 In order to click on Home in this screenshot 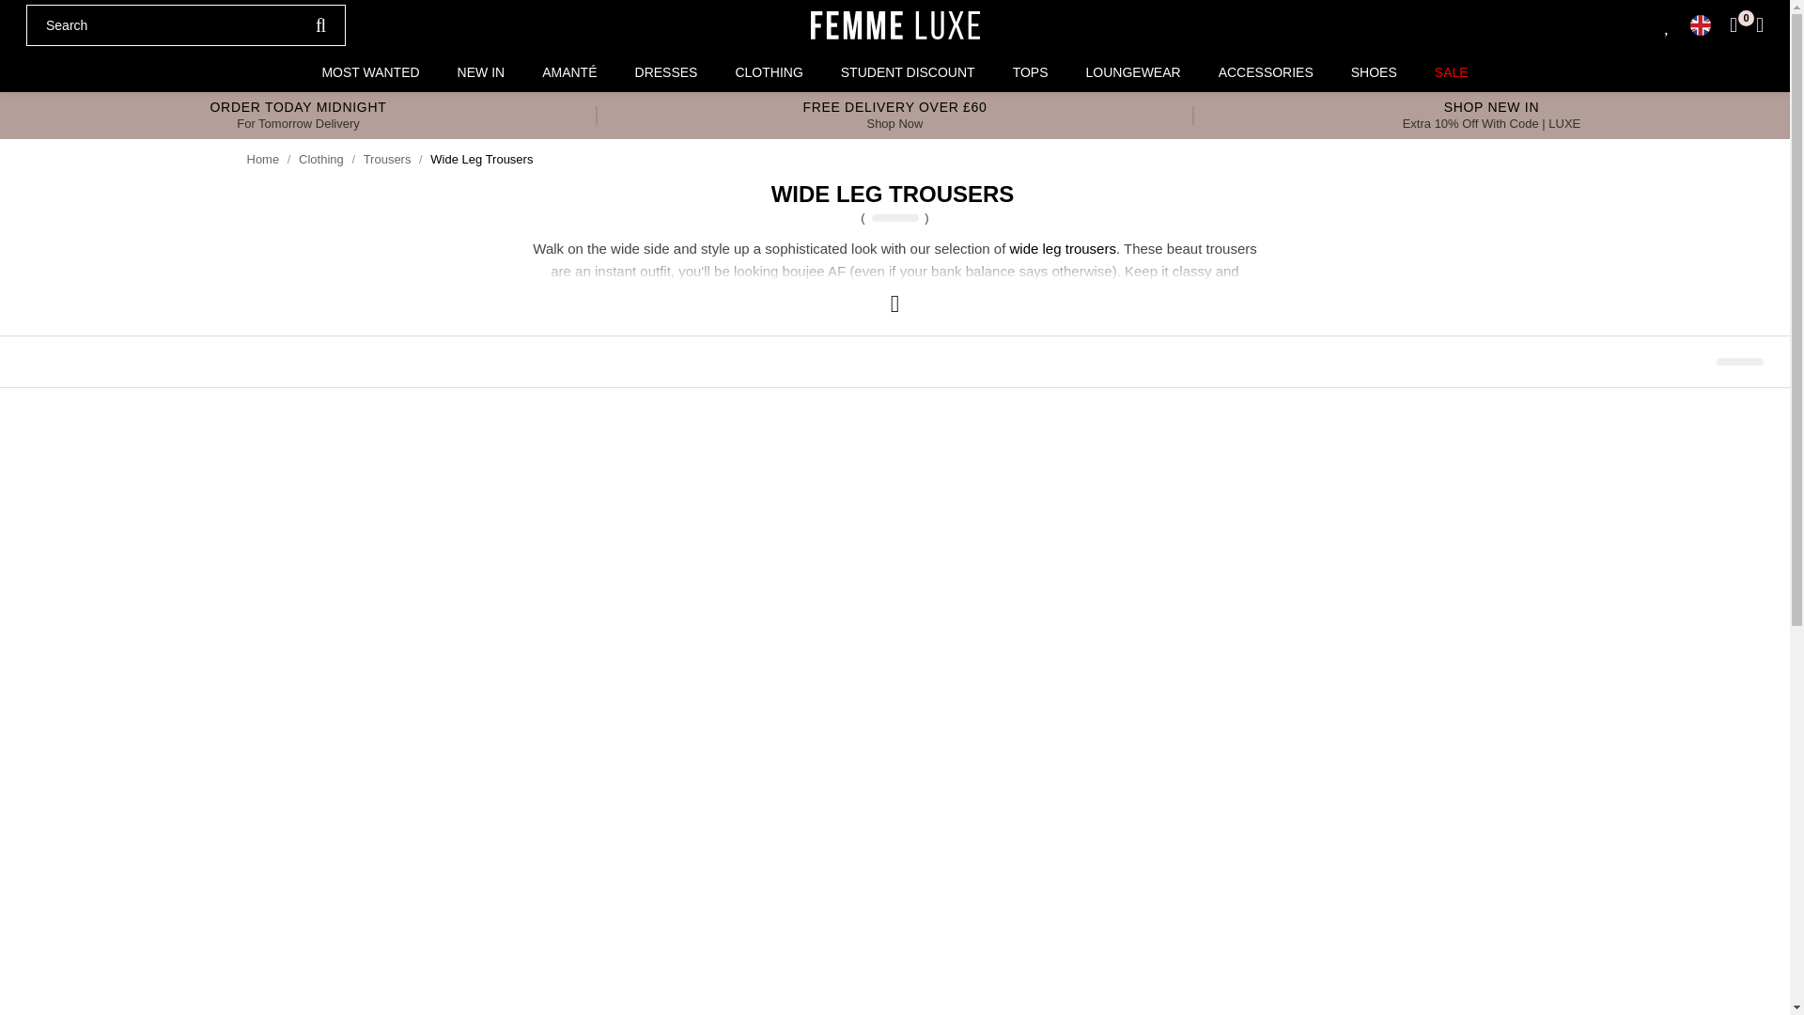, I will do `click(262, 160)`.